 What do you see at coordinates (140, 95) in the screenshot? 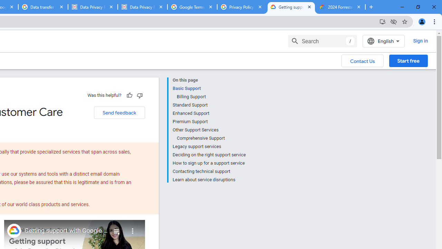
I see `Not helpful` at bounding box center [140, 95].